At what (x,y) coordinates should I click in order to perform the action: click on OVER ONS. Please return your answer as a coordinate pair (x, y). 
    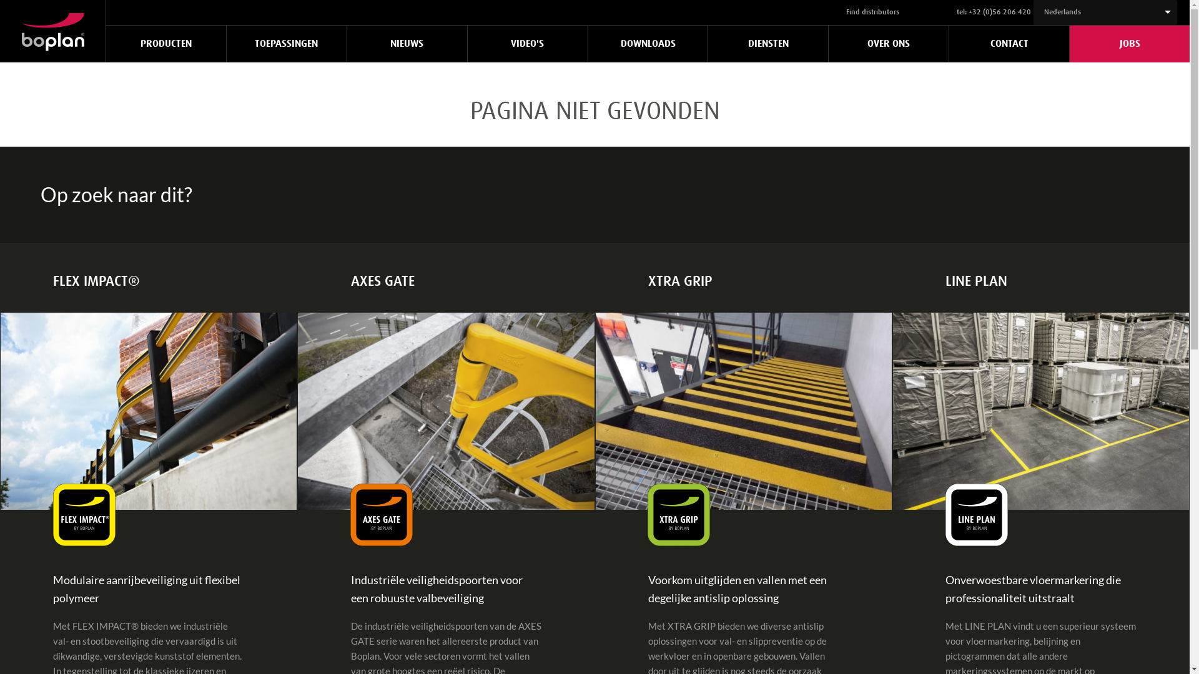
    Looking at the image, I should click on (889, 44).